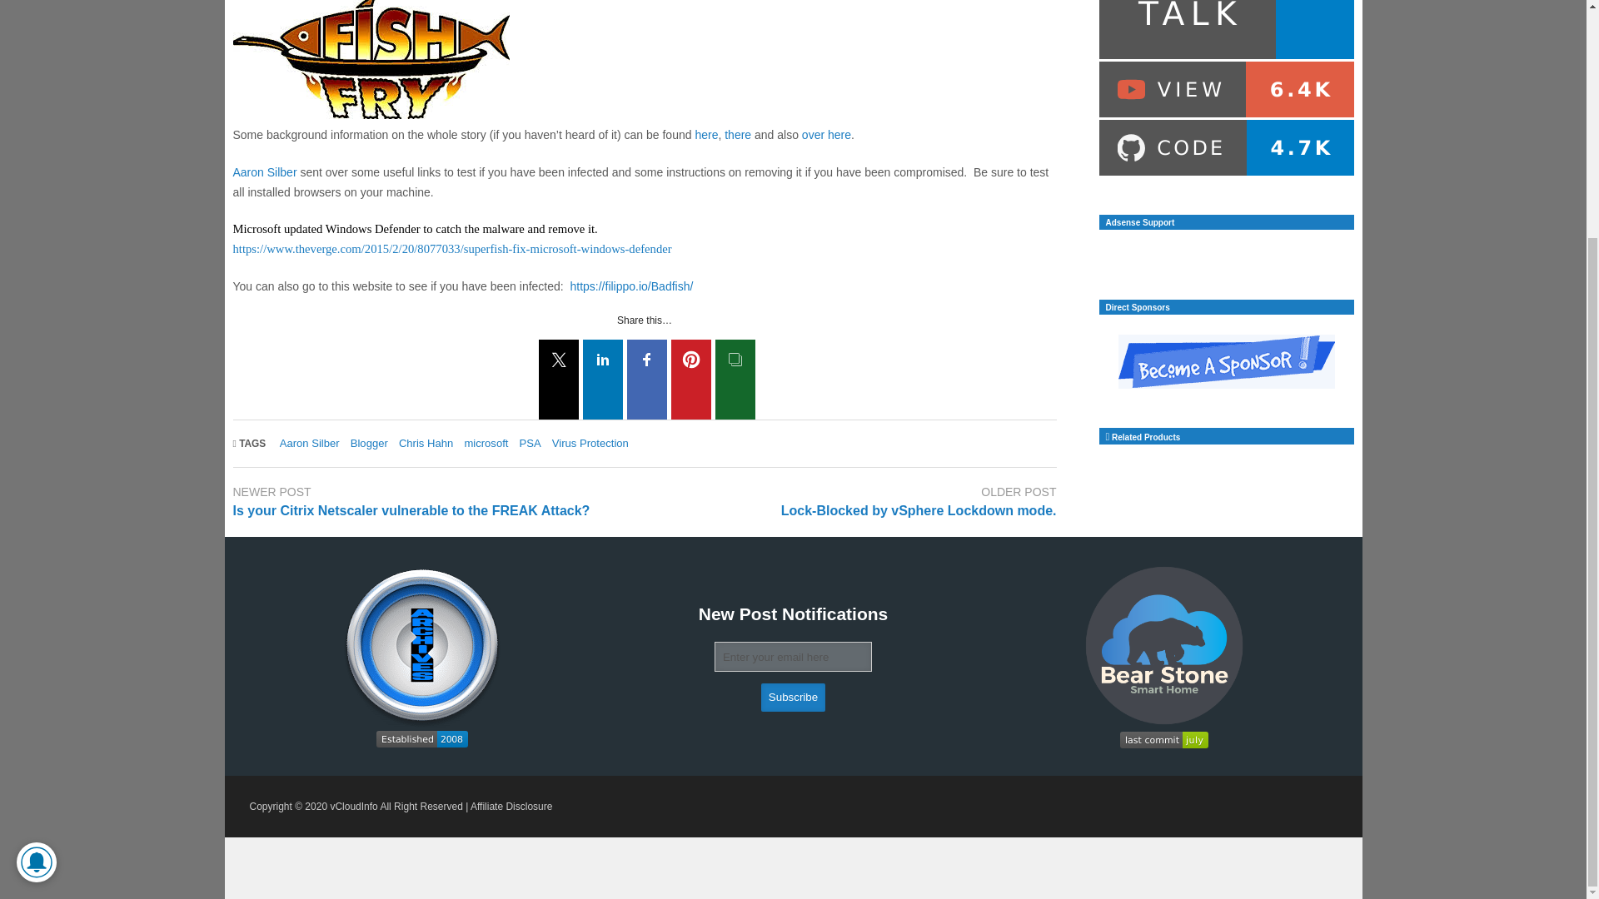 This screenshot has width=1599, height=899. What do you see at coordinates (310, 443) in the screenshot?
I see `Aaron Silber` at bounding box center [310, 443].